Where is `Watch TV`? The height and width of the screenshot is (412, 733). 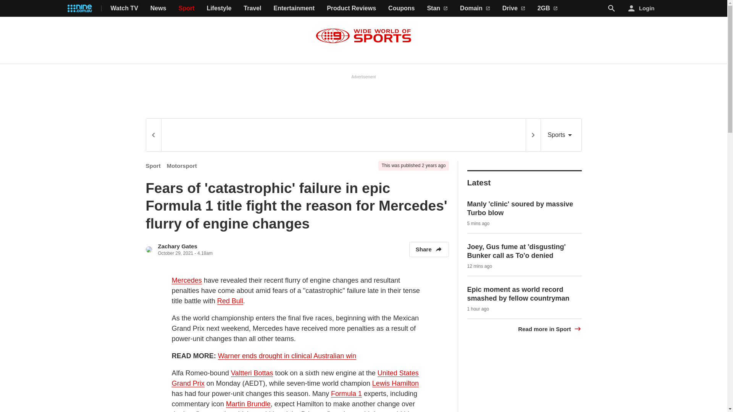 Watch TV is located at coordinates (124, 8).